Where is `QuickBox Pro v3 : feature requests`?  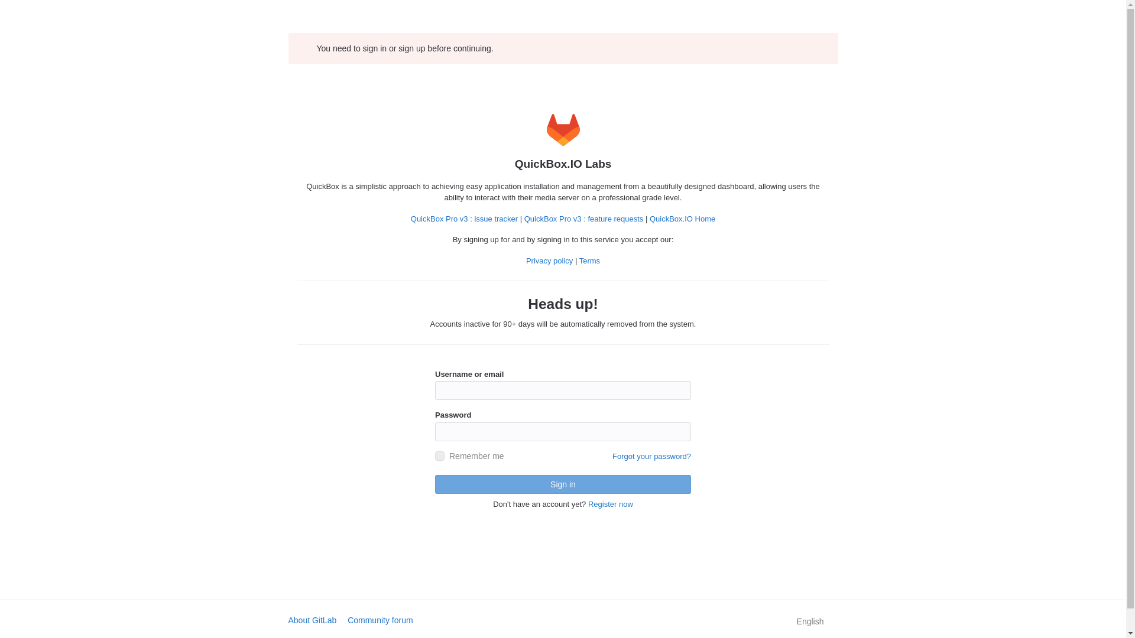 QuickBox Pro v3 : feature requests is located at coordinates (584, 219).